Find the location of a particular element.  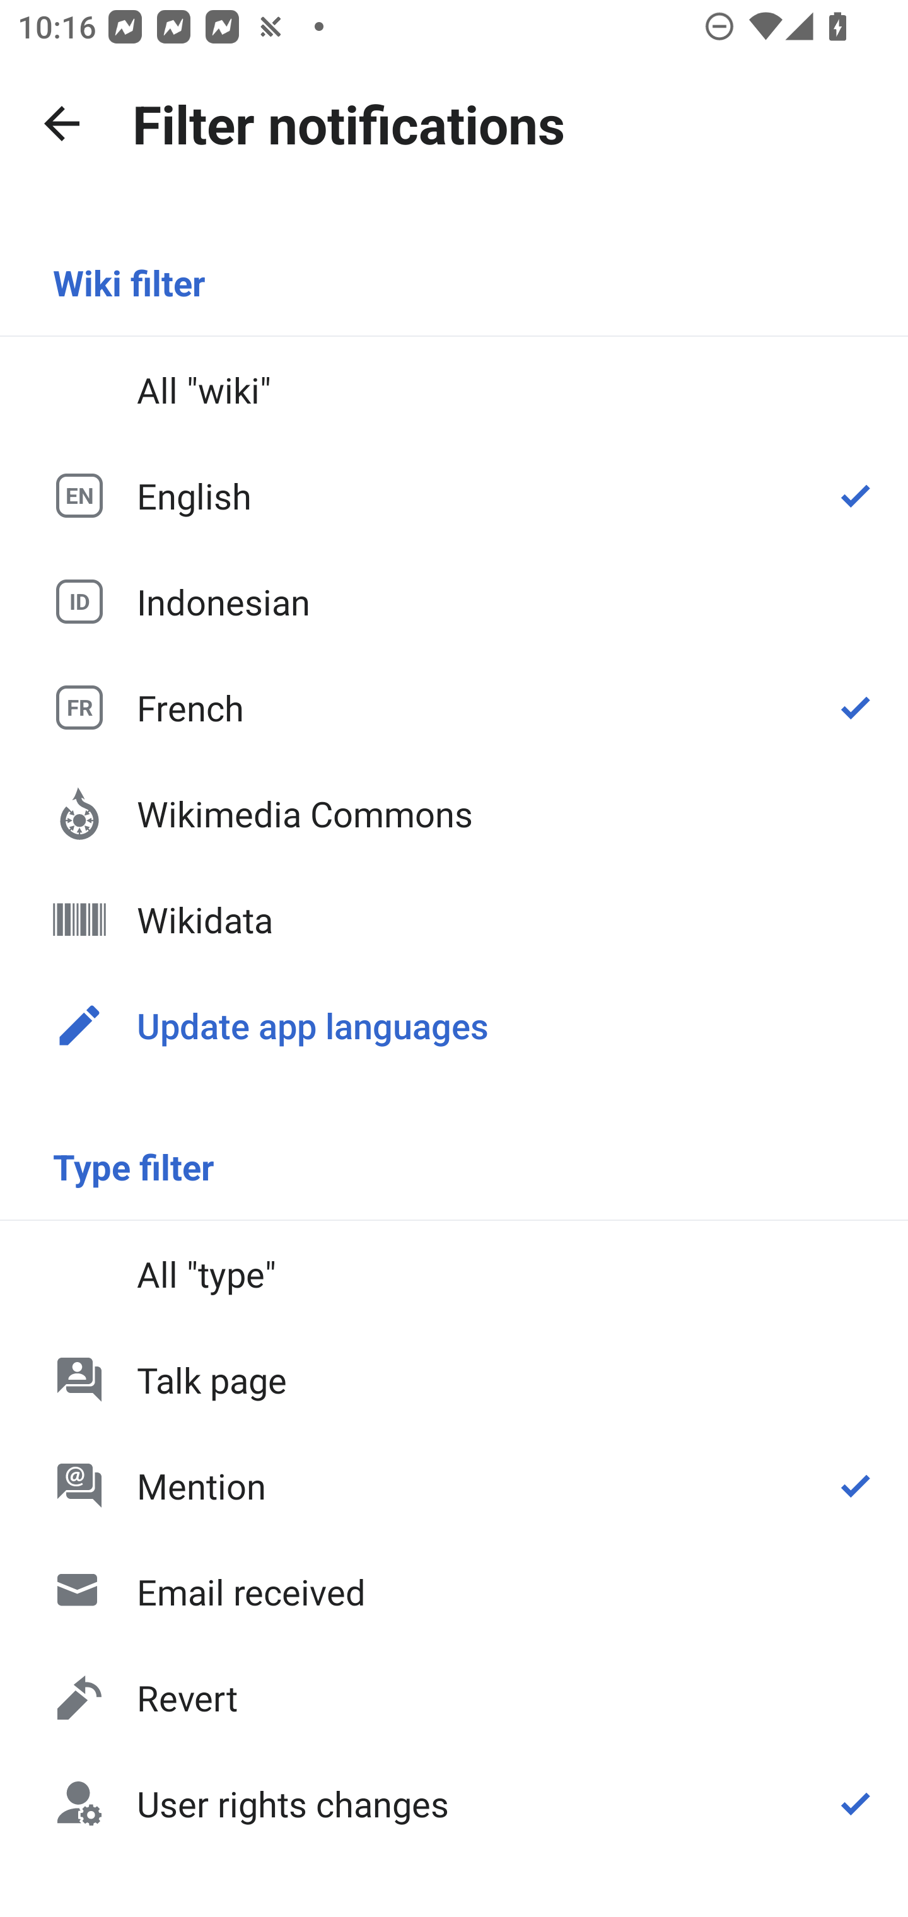

Update app languages is located at coordinates (454, 1024).